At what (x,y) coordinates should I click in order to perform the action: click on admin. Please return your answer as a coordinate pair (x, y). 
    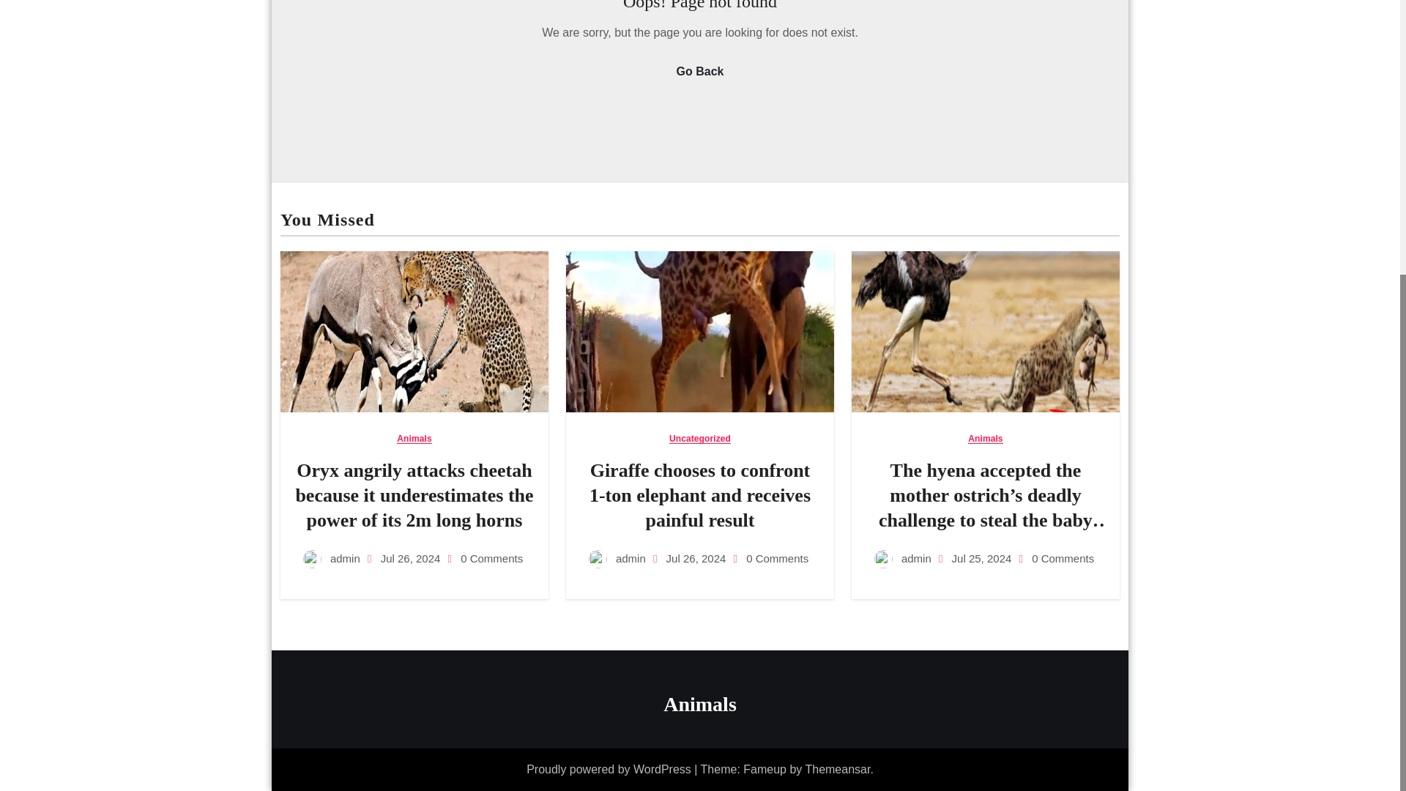
    Looking at the image, I should click on (332, 558).